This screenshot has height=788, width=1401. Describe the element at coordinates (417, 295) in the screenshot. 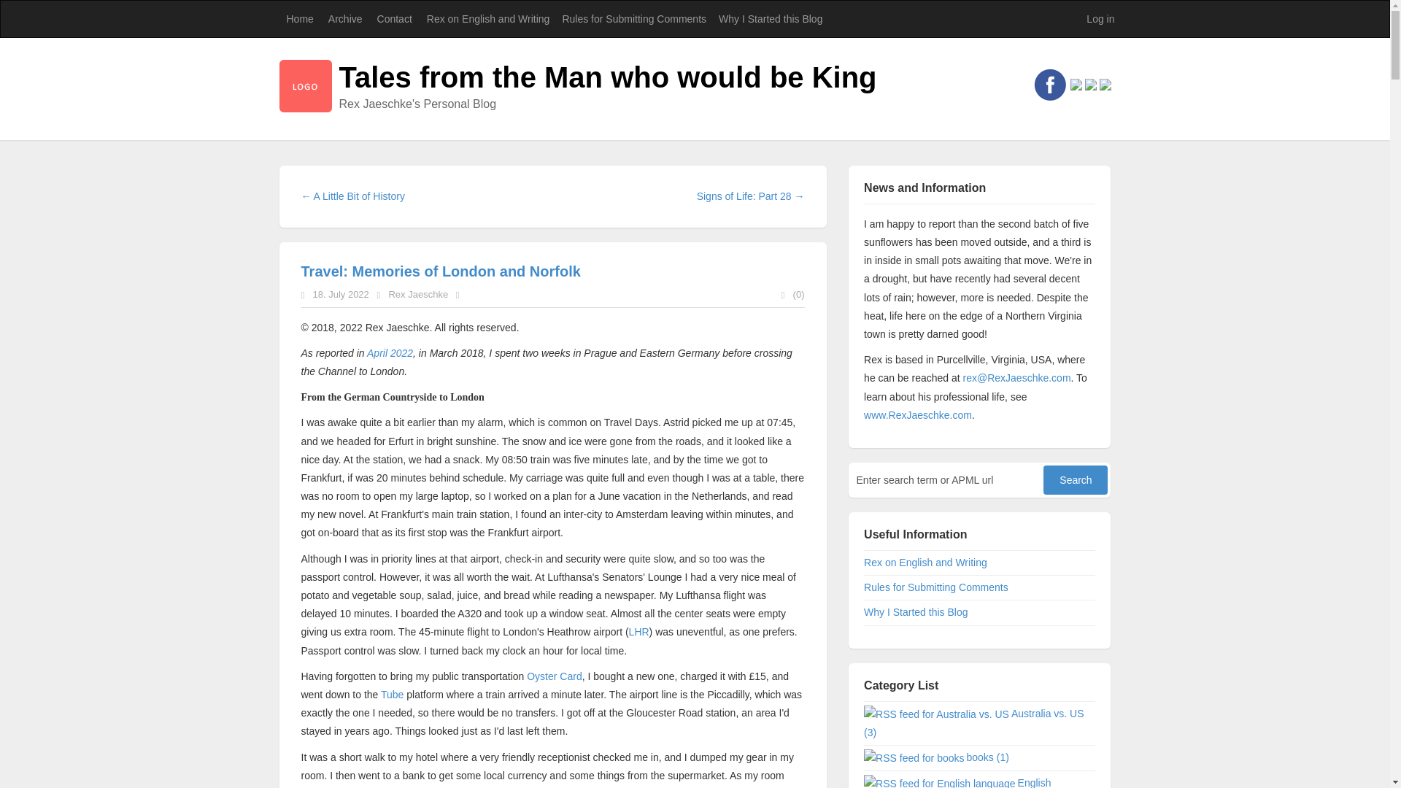

I see `Rex Jaeschke` at that location.